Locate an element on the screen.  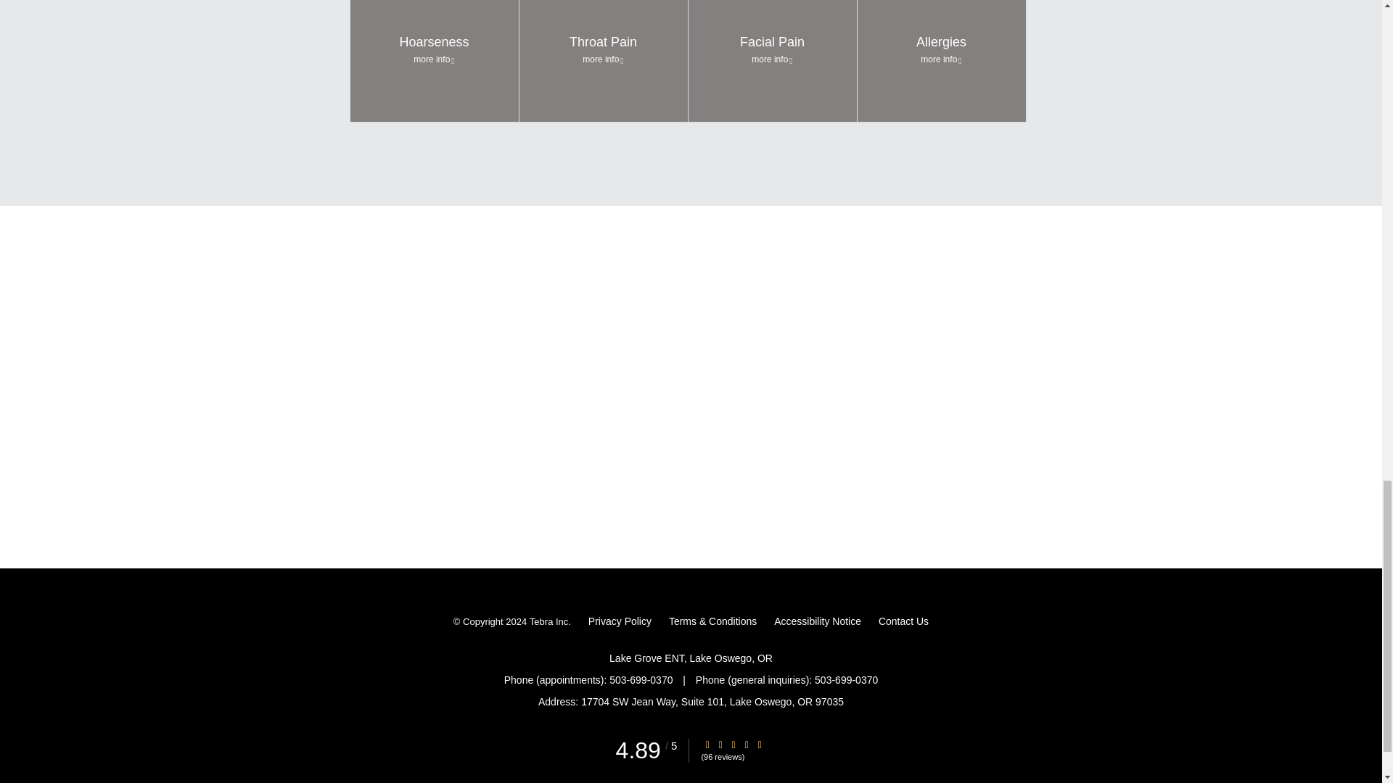
Star Rating is located at coordinates (746, 744).